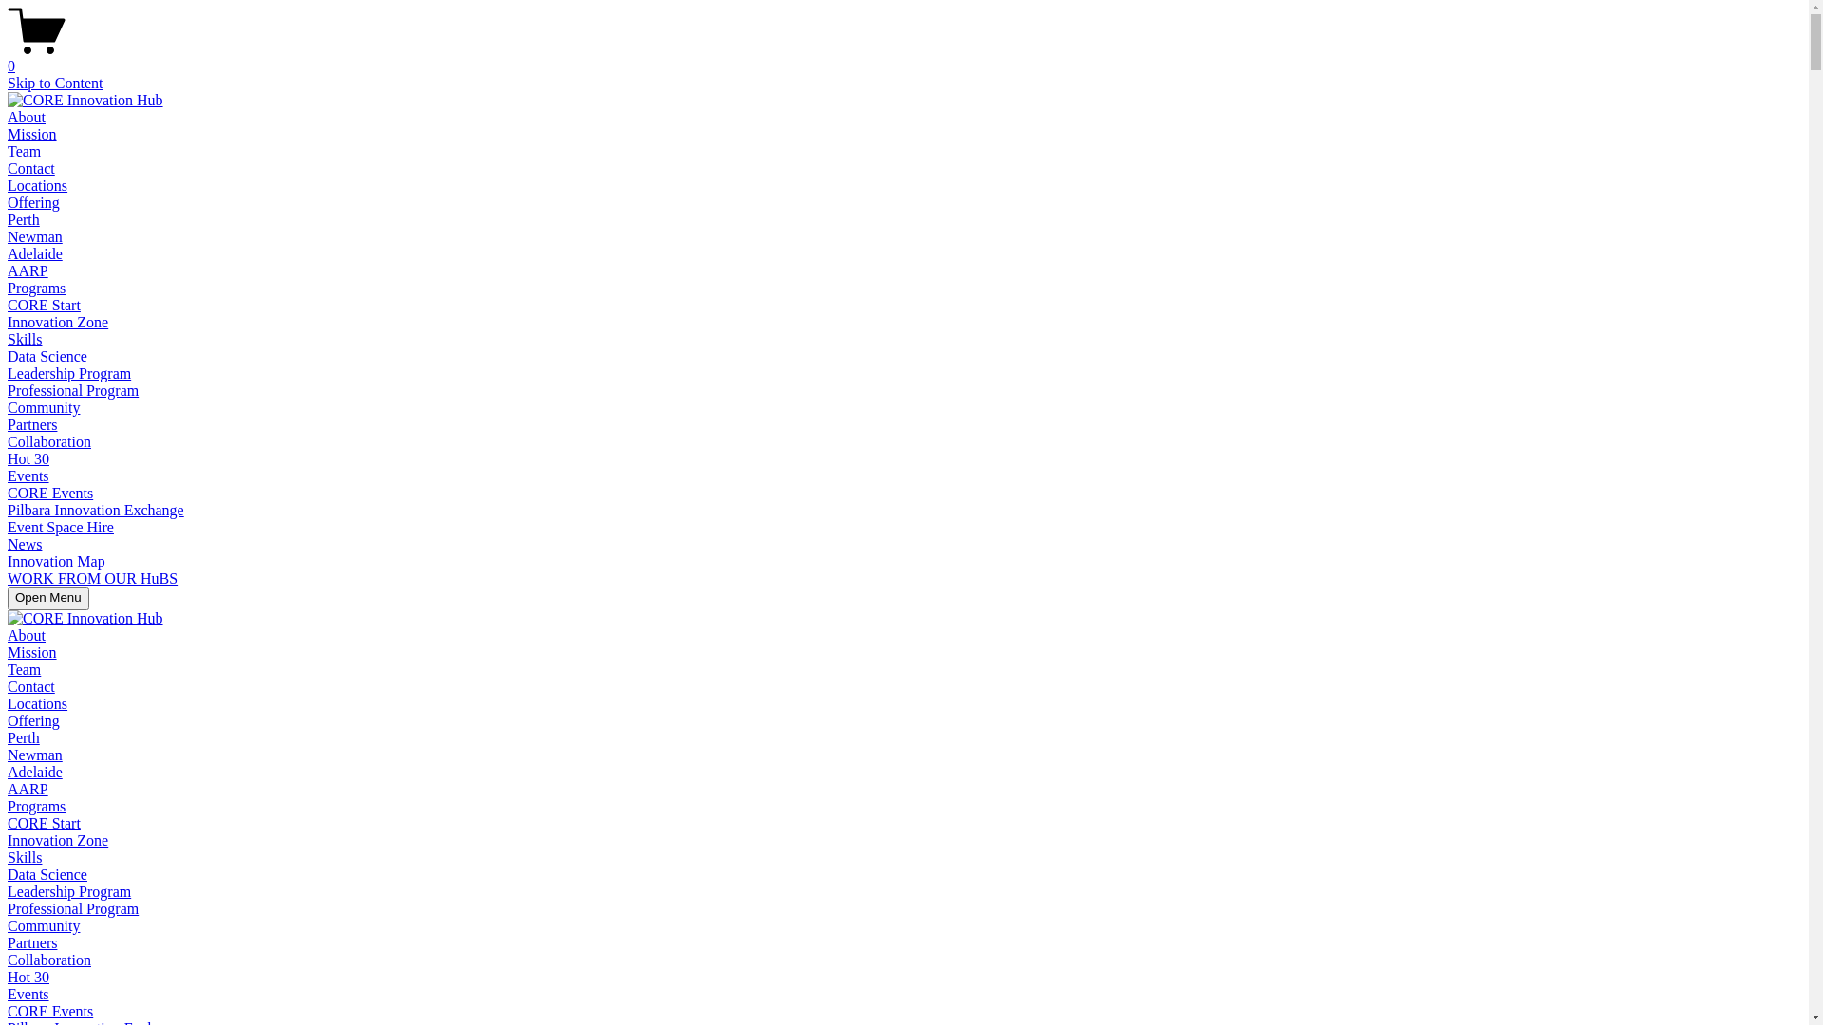 This screenshot has width=1823, height=1025. Describe the element at coordinates (58, 840) in the screenshot. I see `Innovation Zone` at that location.